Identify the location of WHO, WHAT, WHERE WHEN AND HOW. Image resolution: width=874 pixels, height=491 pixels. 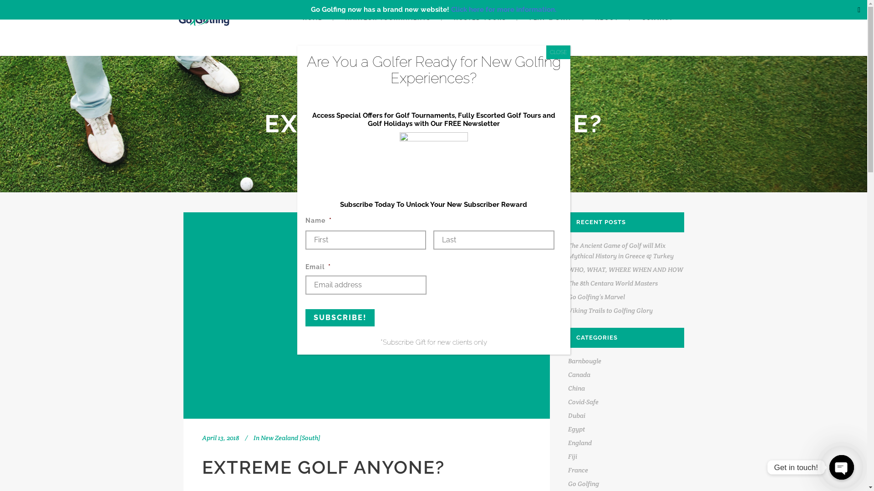
(625, 270).